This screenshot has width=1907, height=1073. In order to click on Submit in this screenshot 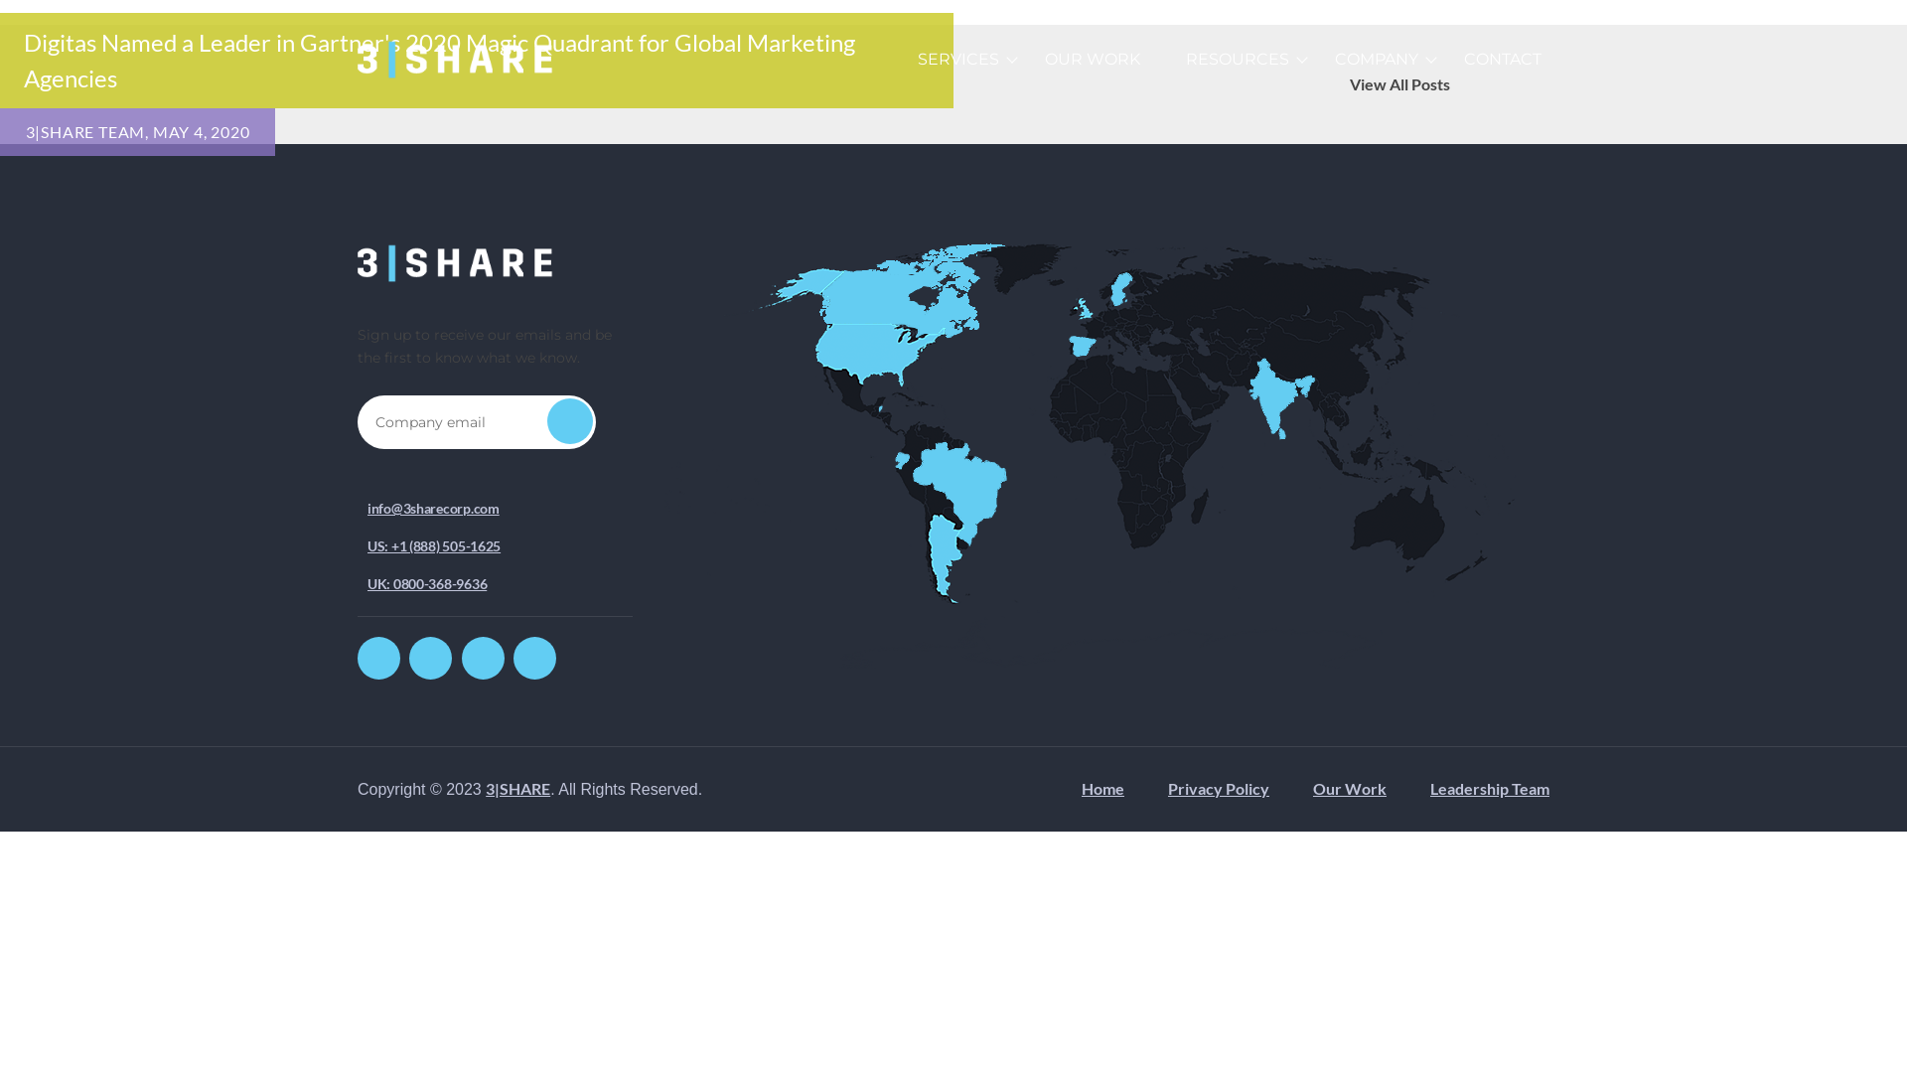, I will do `click(570, 421)`.